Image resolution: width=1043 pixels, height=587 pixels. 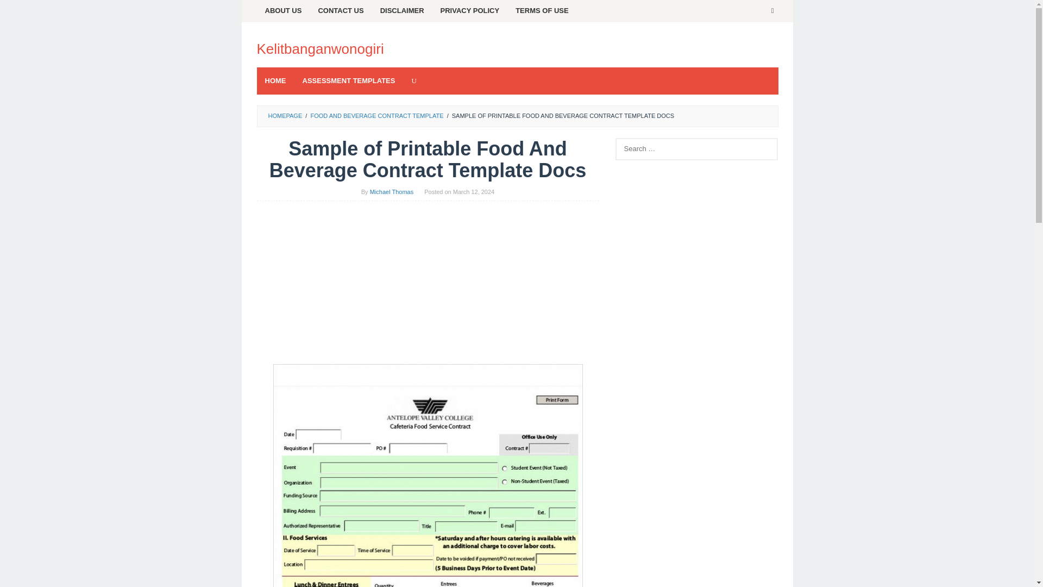 What do you see at coordinates (470, 11) in the screenshot?
I see `PRIVACY POLICY` at bounding box center [470, 11].